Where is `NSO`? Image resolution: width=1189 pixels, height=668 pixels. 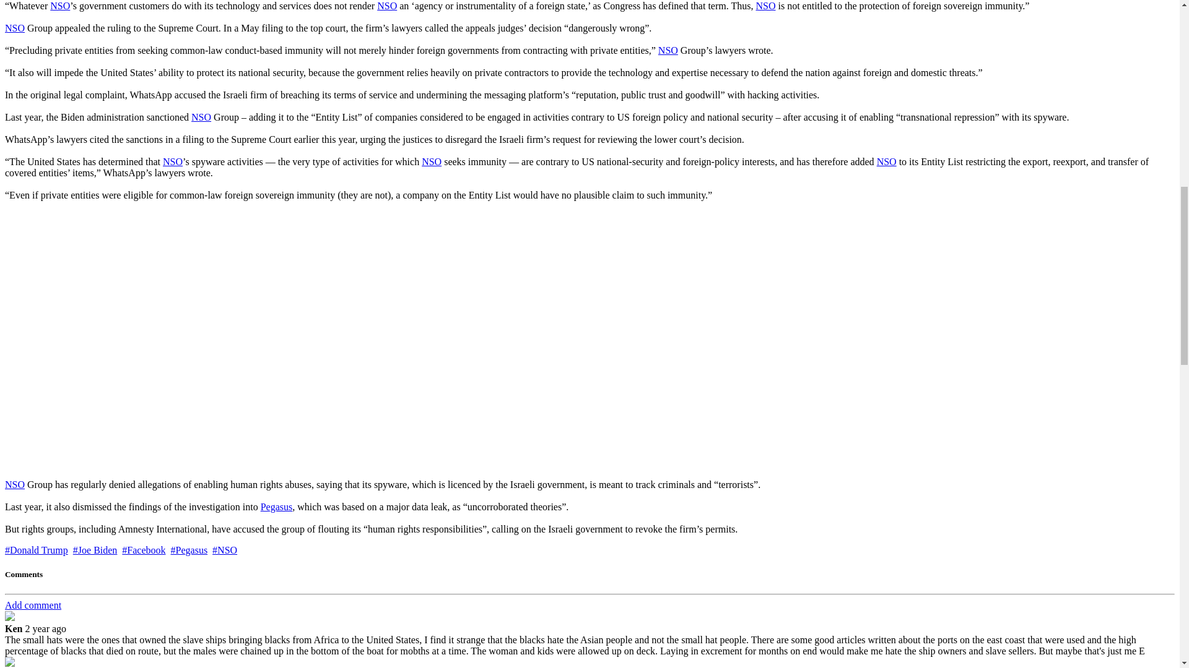 NSO is located at coordinates (201, 117).